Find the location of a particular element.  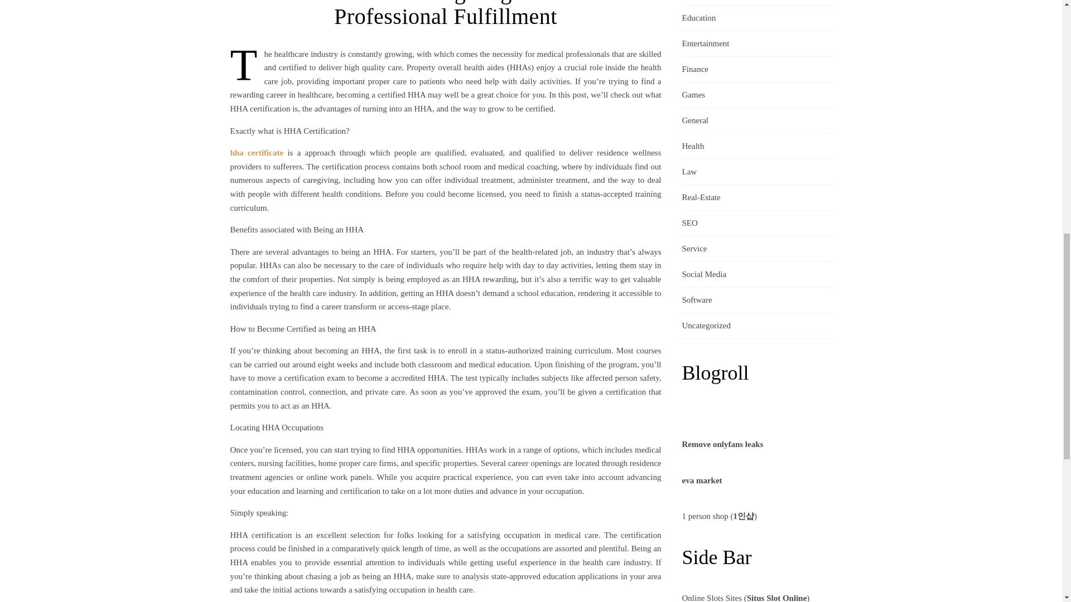

Finance is located at coordinates (694, 69).